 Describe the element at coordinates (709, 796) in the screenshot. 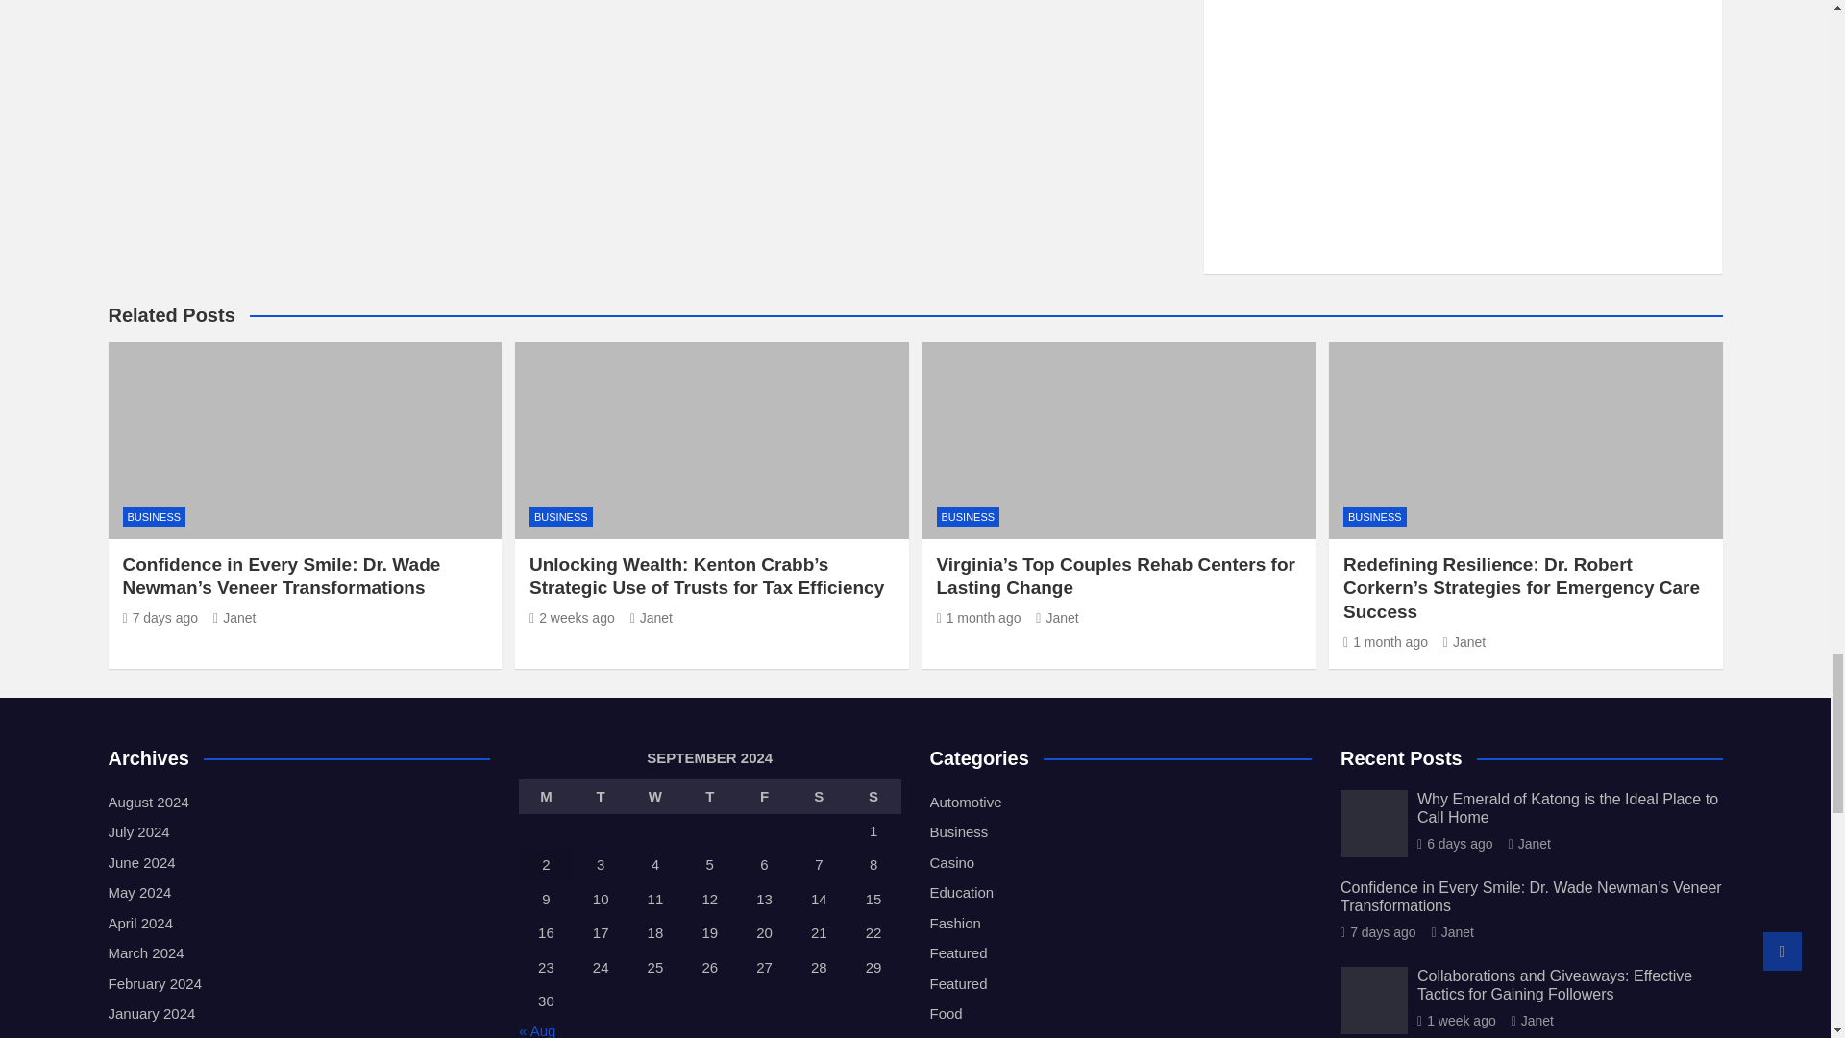

I see `Thursday` at that location.